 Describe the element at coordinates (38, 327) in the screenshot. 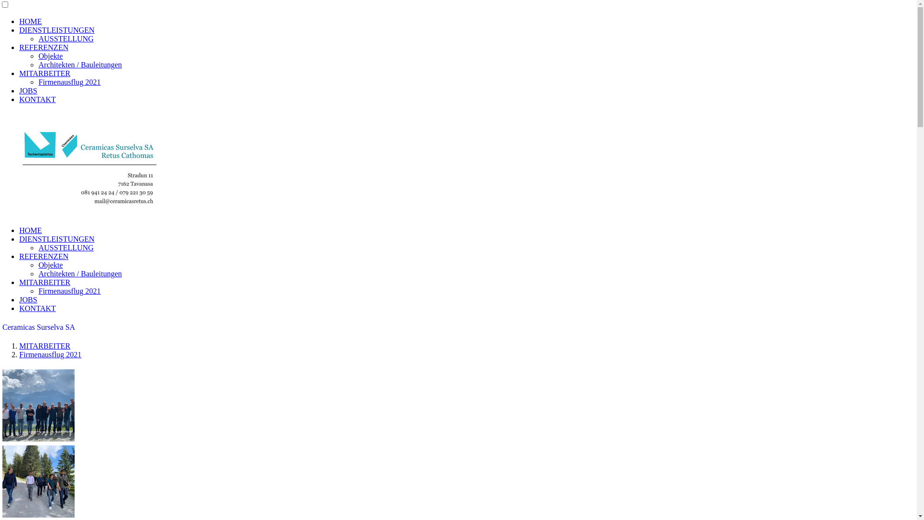

I see `Ceramicas Surselva SA` at that location.